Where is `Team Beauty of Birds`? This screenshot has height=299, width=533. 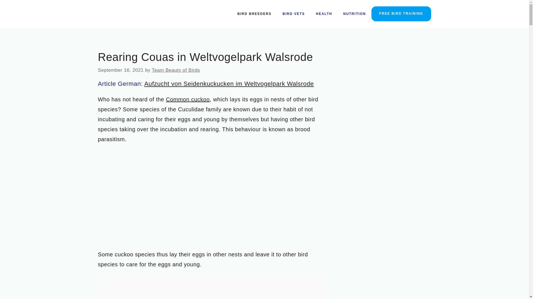
Team Beauty of Birds is located at coordinates (176, 70).